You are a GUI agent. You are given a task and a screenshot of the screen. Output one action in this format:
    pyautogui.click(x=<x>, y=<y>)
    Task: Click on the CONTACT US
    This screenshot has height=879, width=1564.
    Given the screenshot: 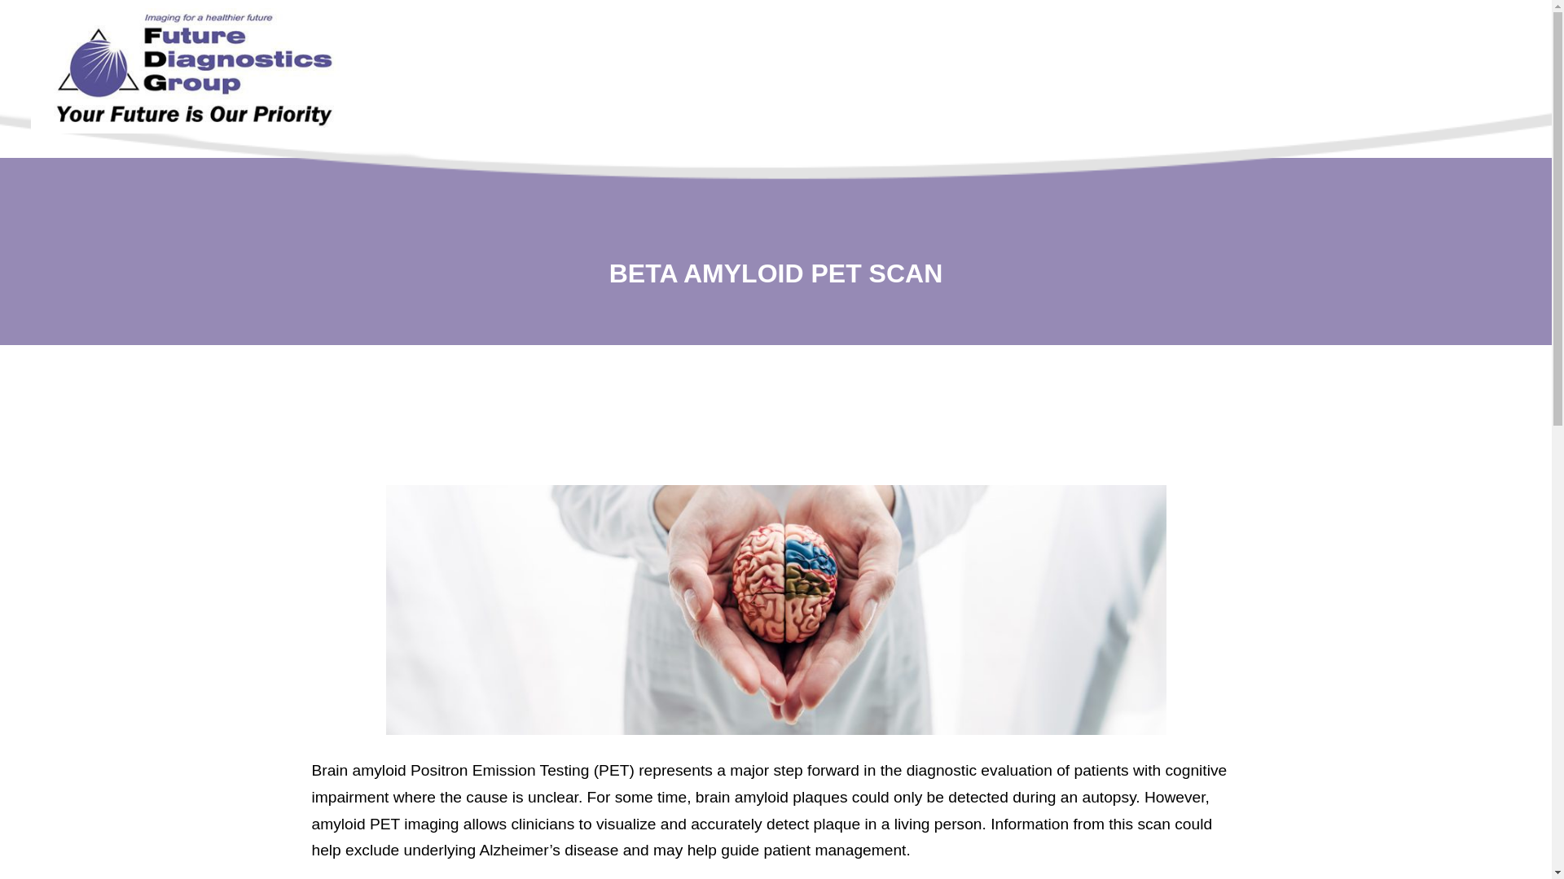 What is the action you would take?
    pyautogui.click(x=1318, y=85)
    